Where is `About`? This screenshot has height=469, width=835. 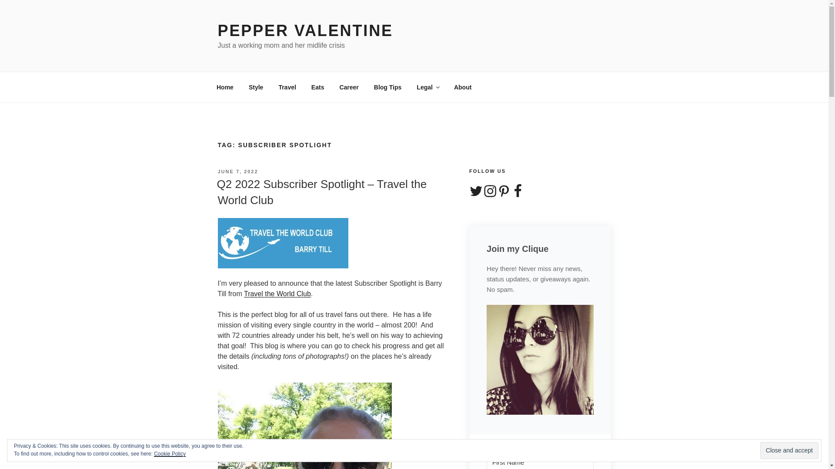
About is located at coordinates (462, 87).